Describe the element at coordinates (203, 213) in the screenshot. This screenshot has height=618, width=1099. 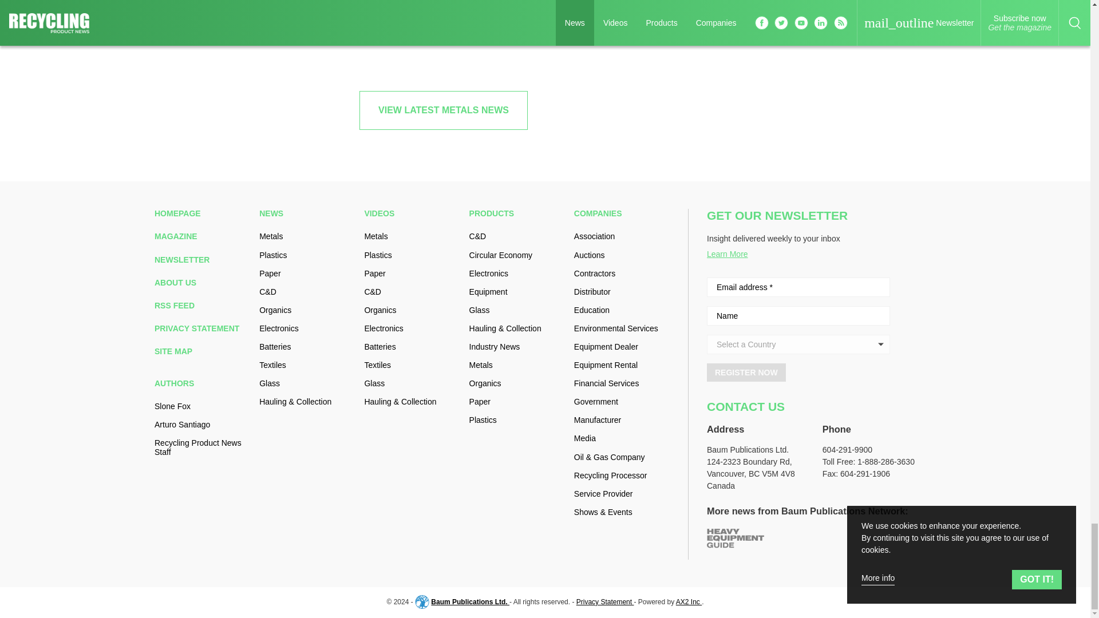
I see `HOMEPAGE` at that location.